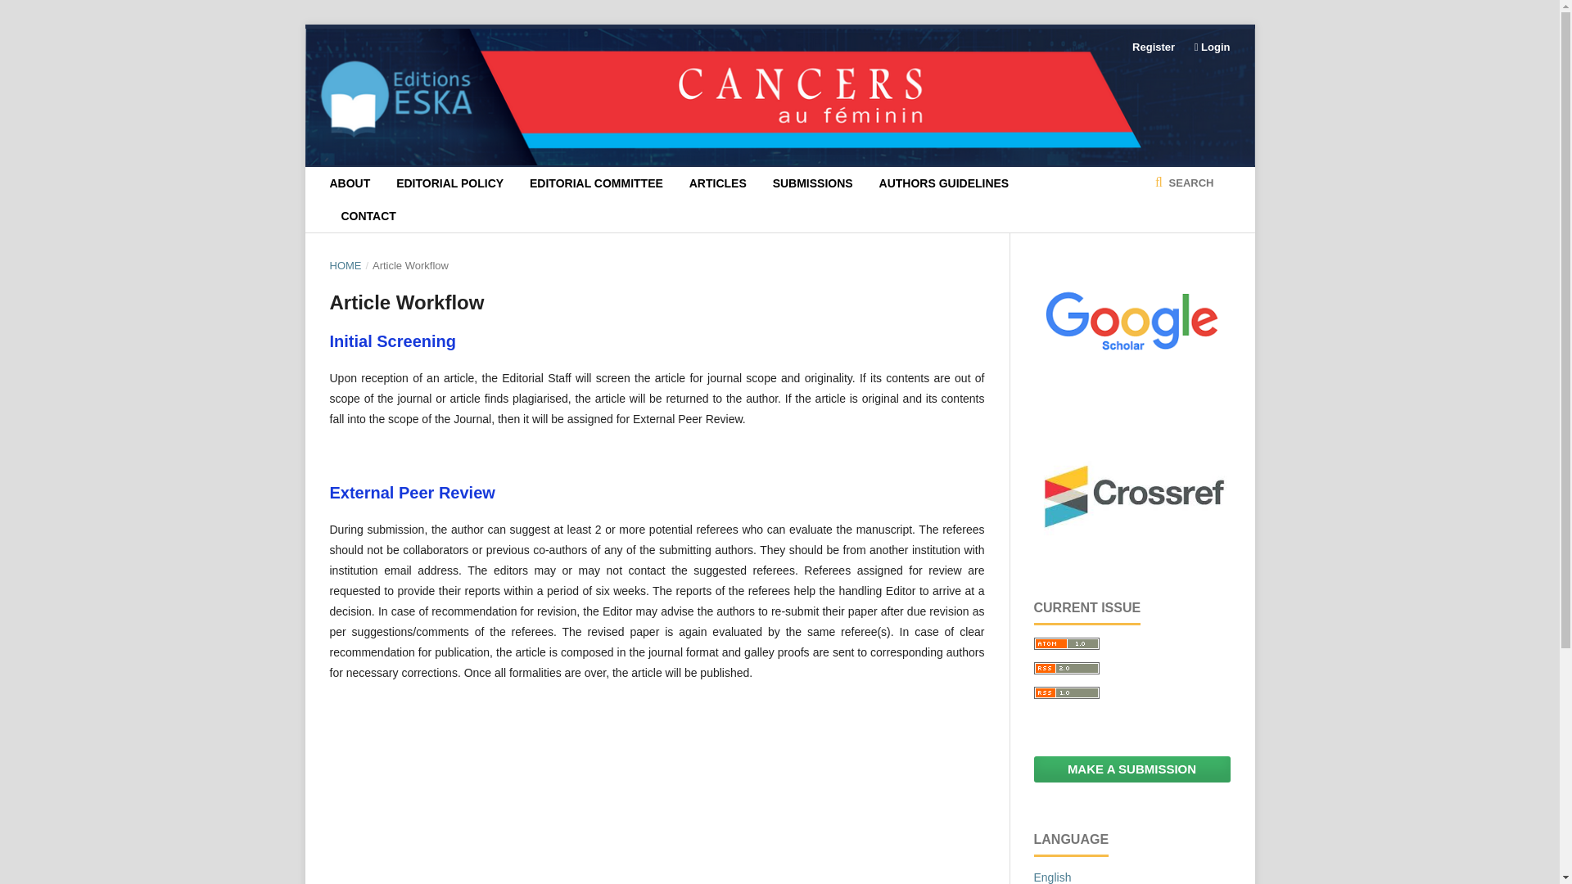 Image resolution: width=1572 pixels, height=884 pixels. I want to click on HOME, so click(345, 265).